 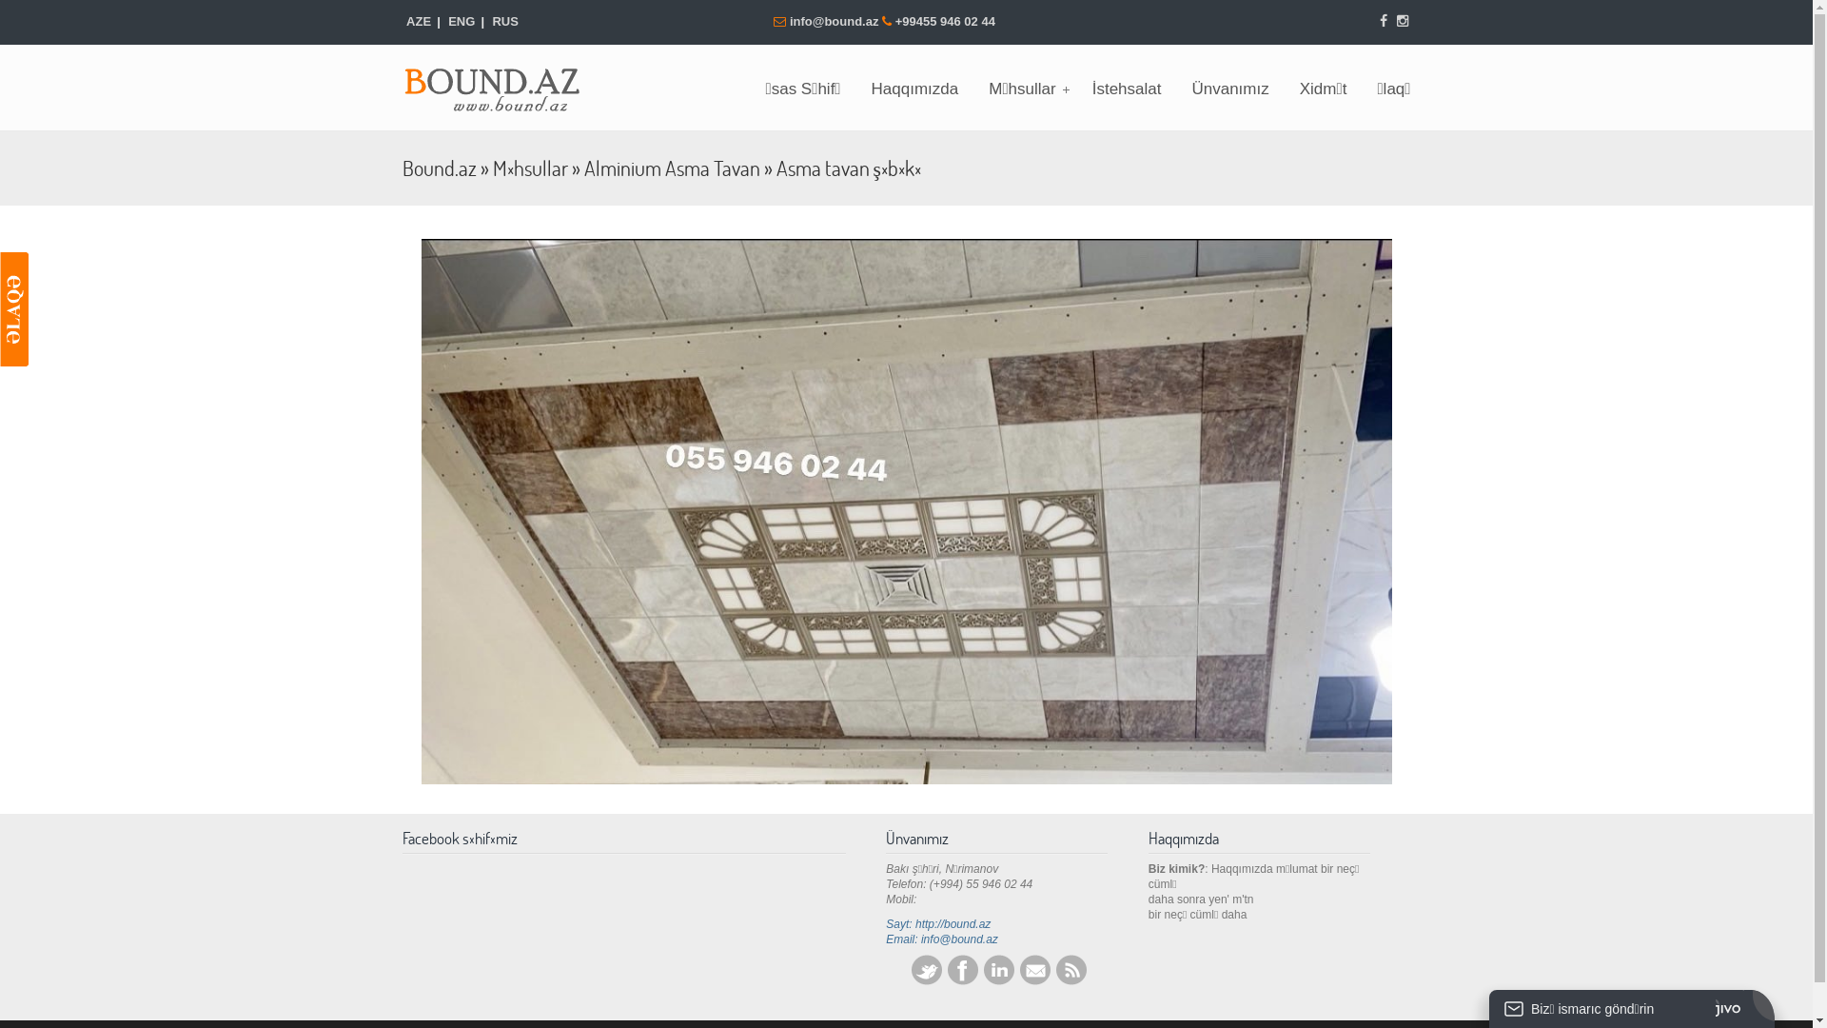 I want to click on Bound.az, so click(x=439, y=168).